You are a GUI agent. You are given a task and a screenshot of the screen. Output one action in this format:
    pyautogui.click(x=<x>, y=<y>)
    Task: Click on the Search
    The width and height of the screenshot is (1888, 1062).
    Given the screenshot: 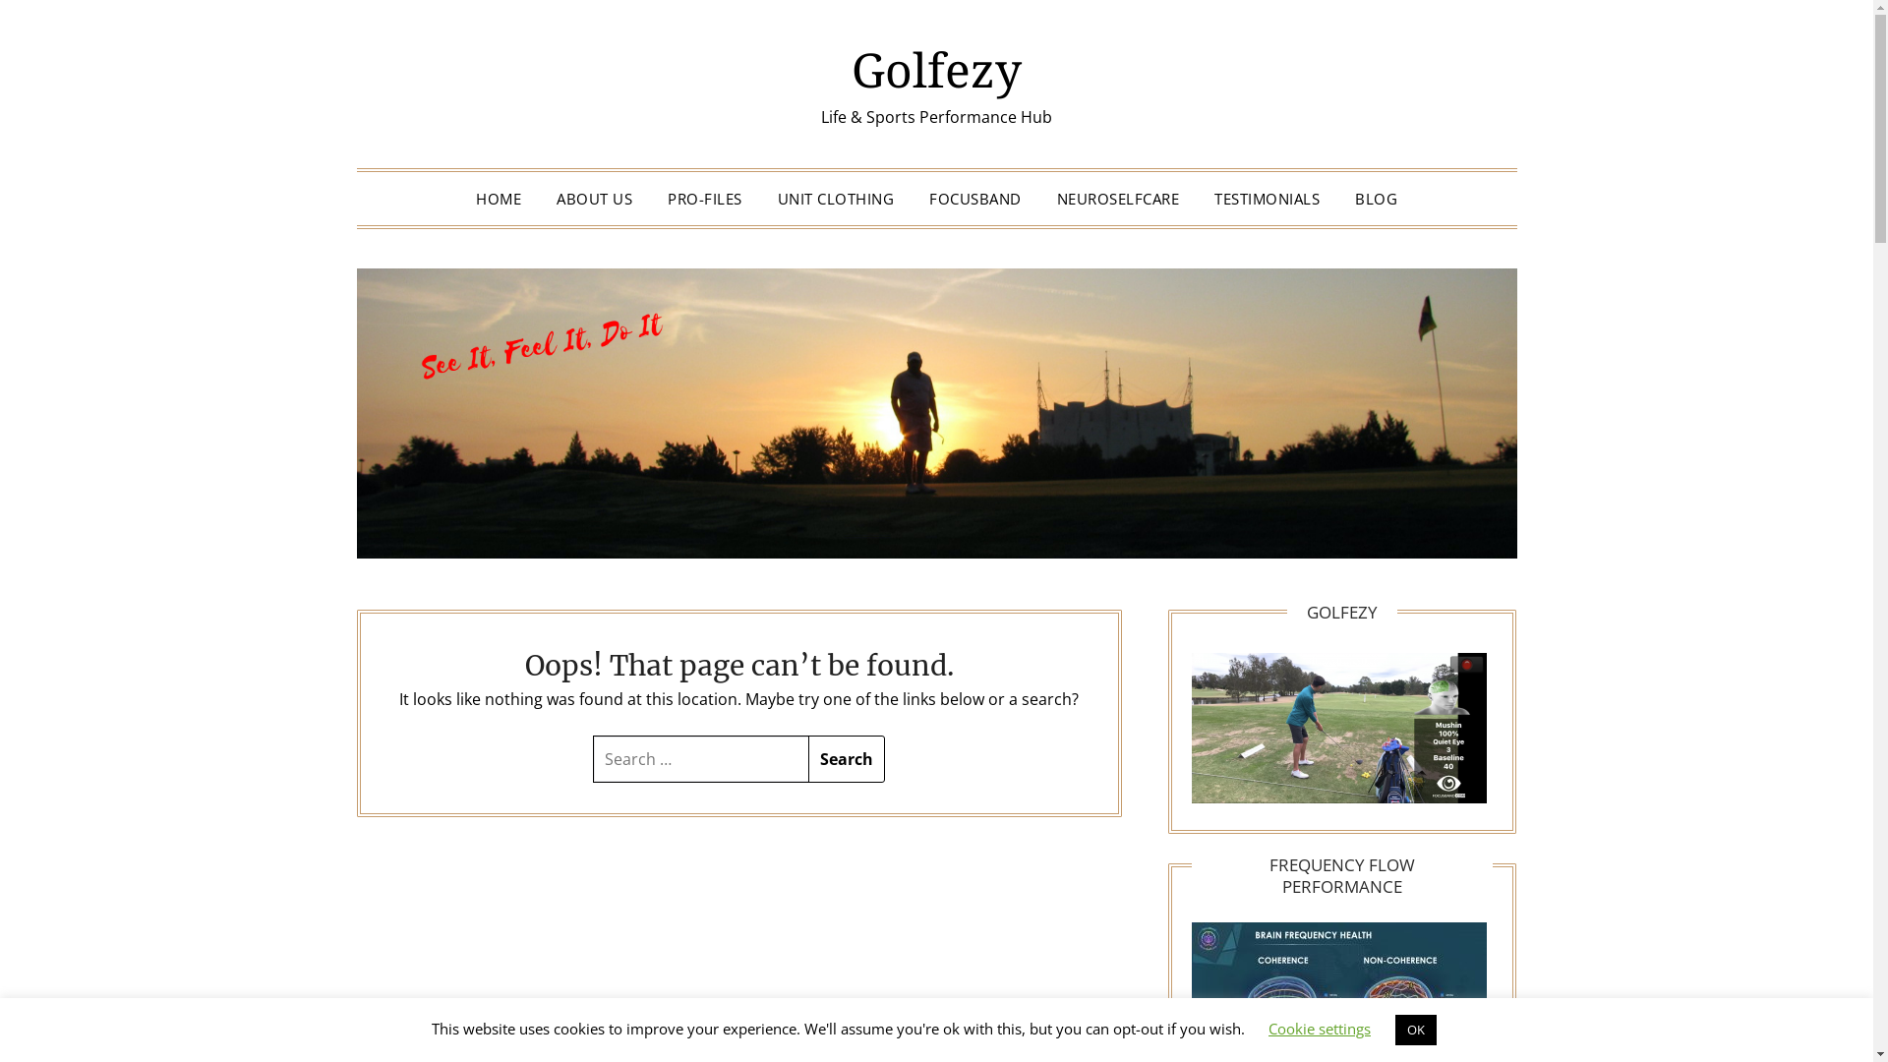 What is the action you would take?
    pyautogui.click(x=847, y=759)
    